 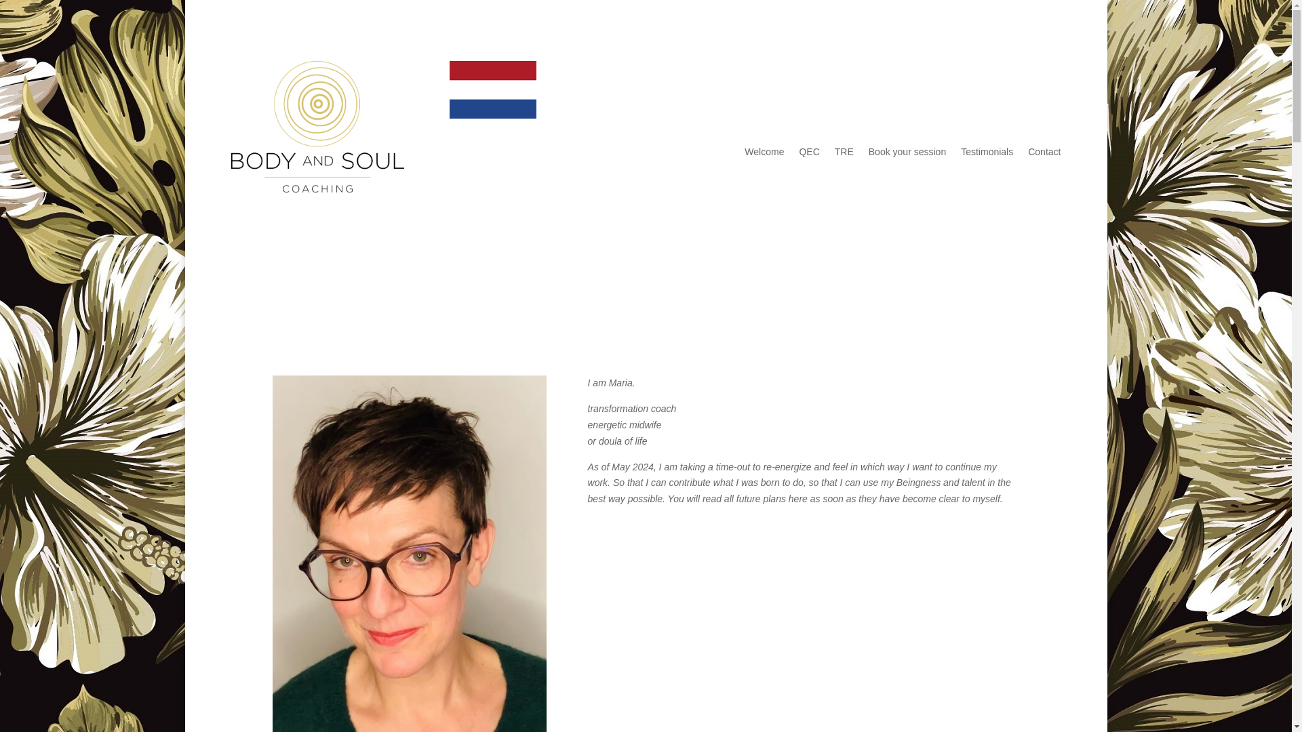 I want to click on Testimonials, so click(x=986, y=155).